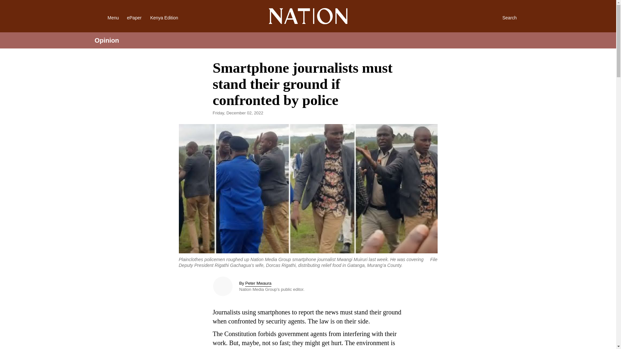  Describe the element at coordinates (107, 40) in the screenshot. I see `Opinion` at that location.